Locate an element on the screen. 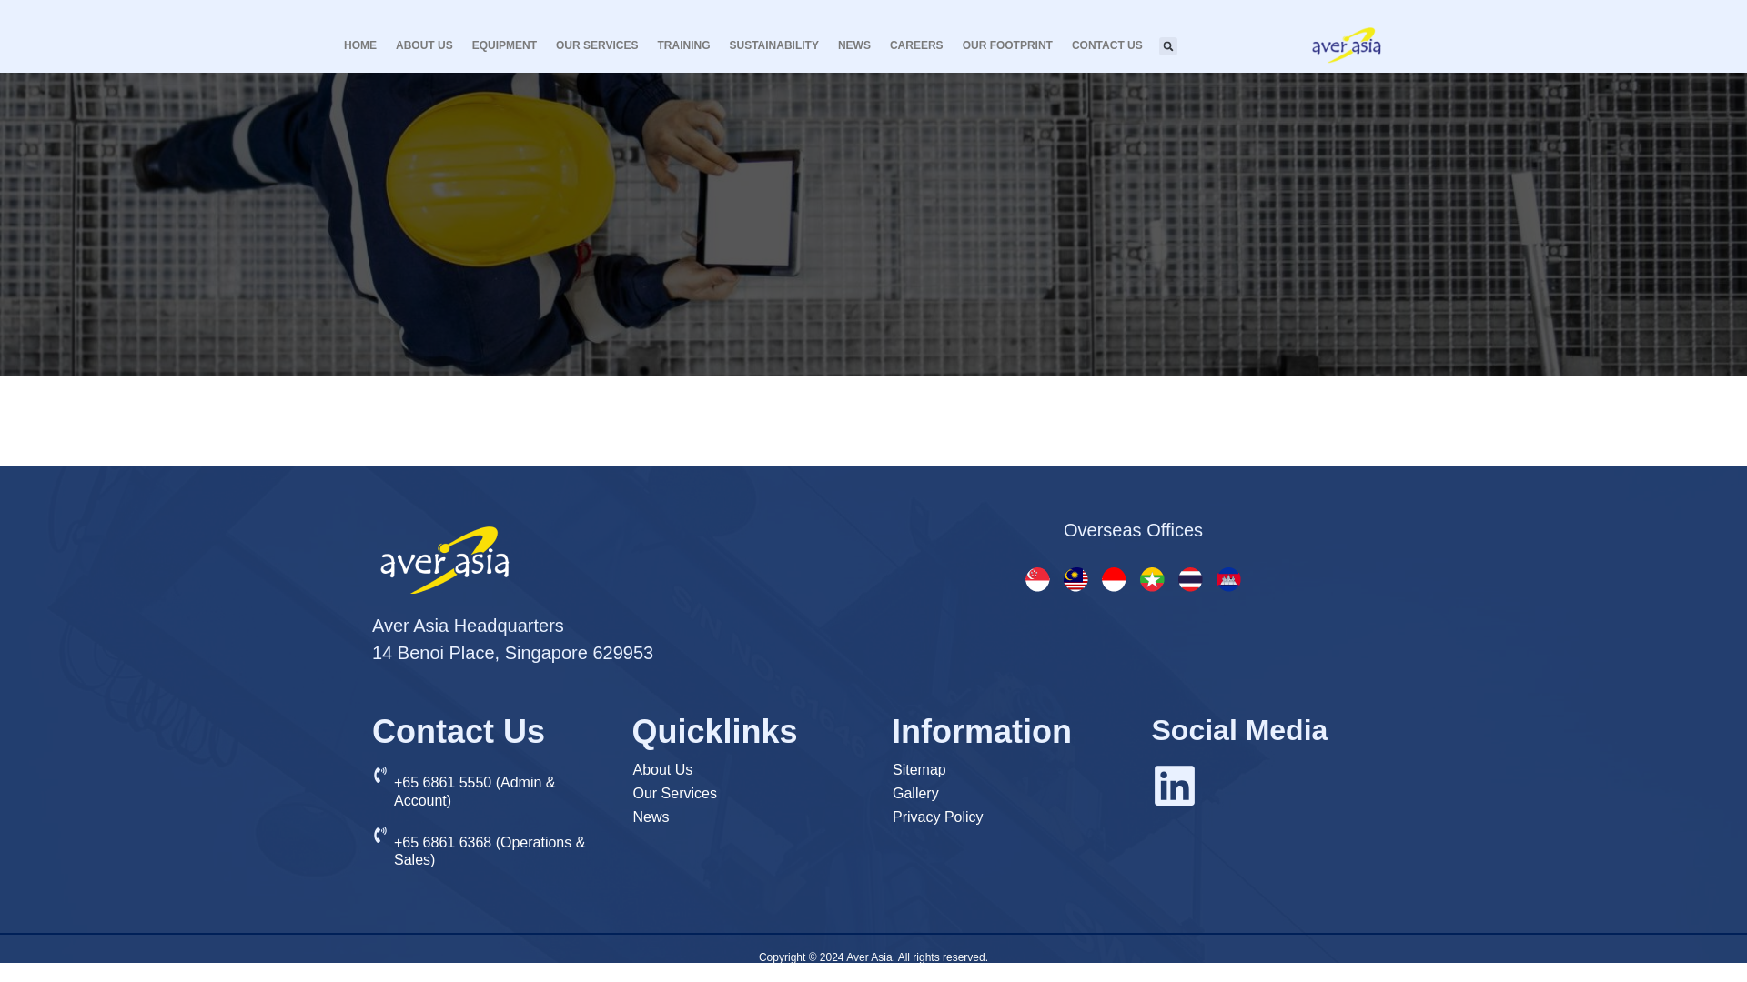 The image size is (1747, 982). OUR FOOTPRINT is located at coordinates (1008, 45).